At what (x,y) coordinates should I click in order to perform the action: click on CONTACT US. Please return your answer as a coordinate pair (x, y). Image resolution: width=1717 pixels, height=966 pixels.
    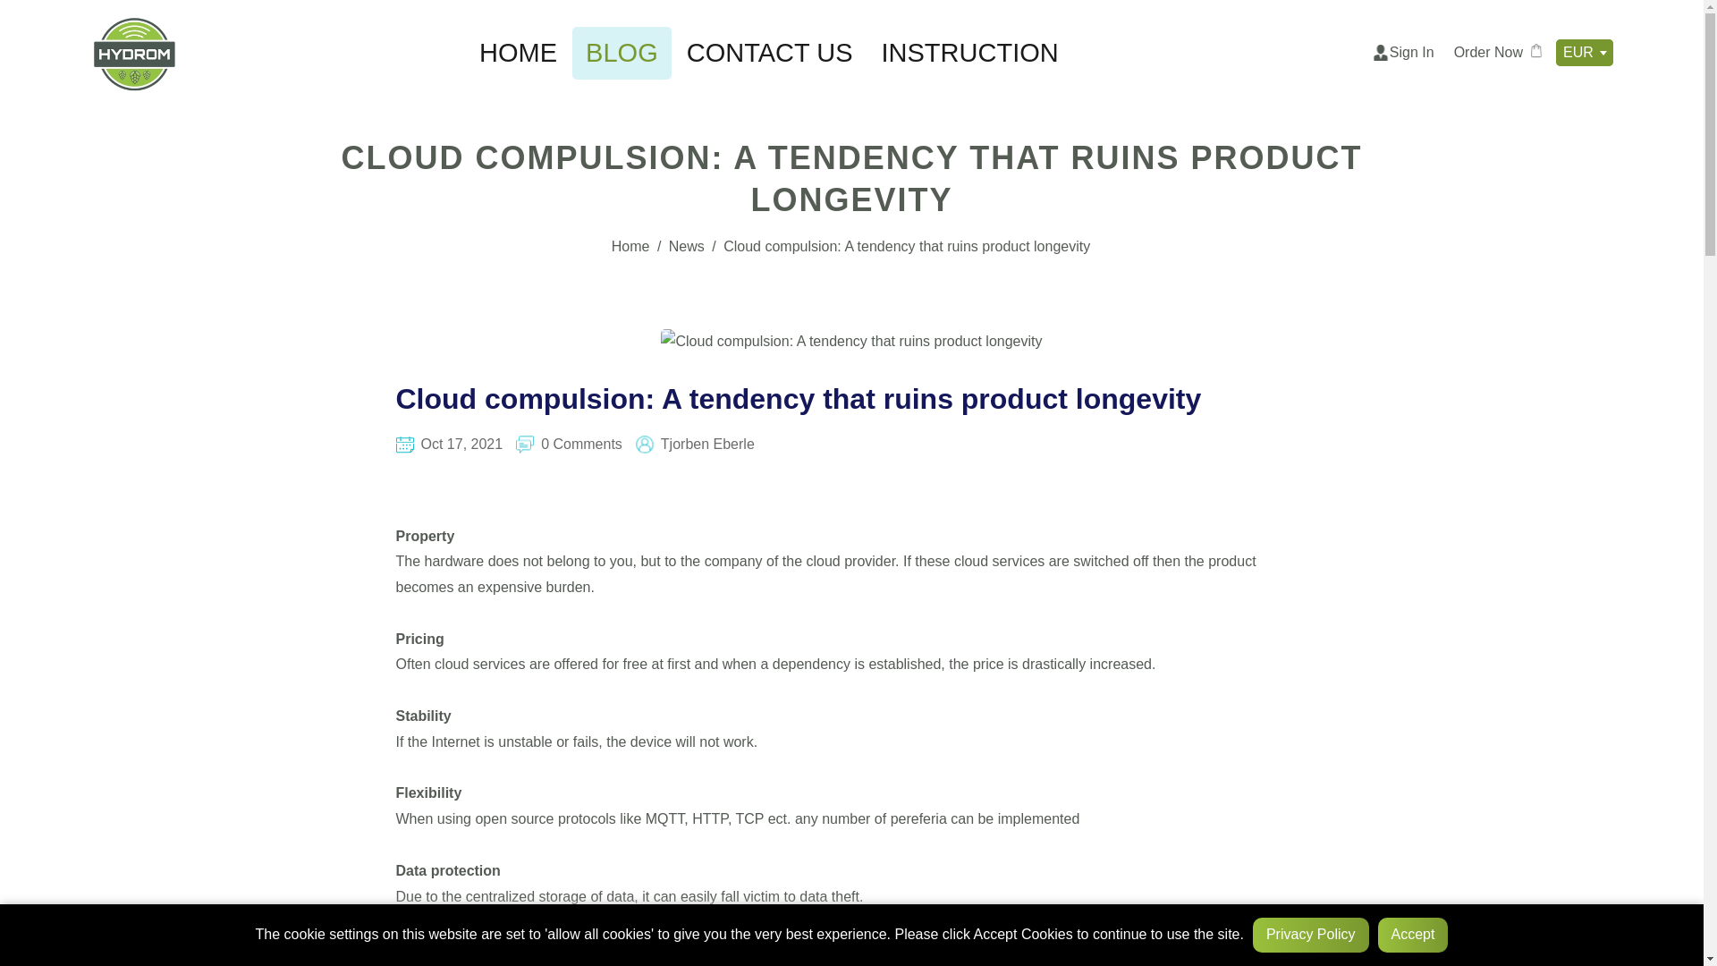
    Looking at the image, I should click on (769, 53).